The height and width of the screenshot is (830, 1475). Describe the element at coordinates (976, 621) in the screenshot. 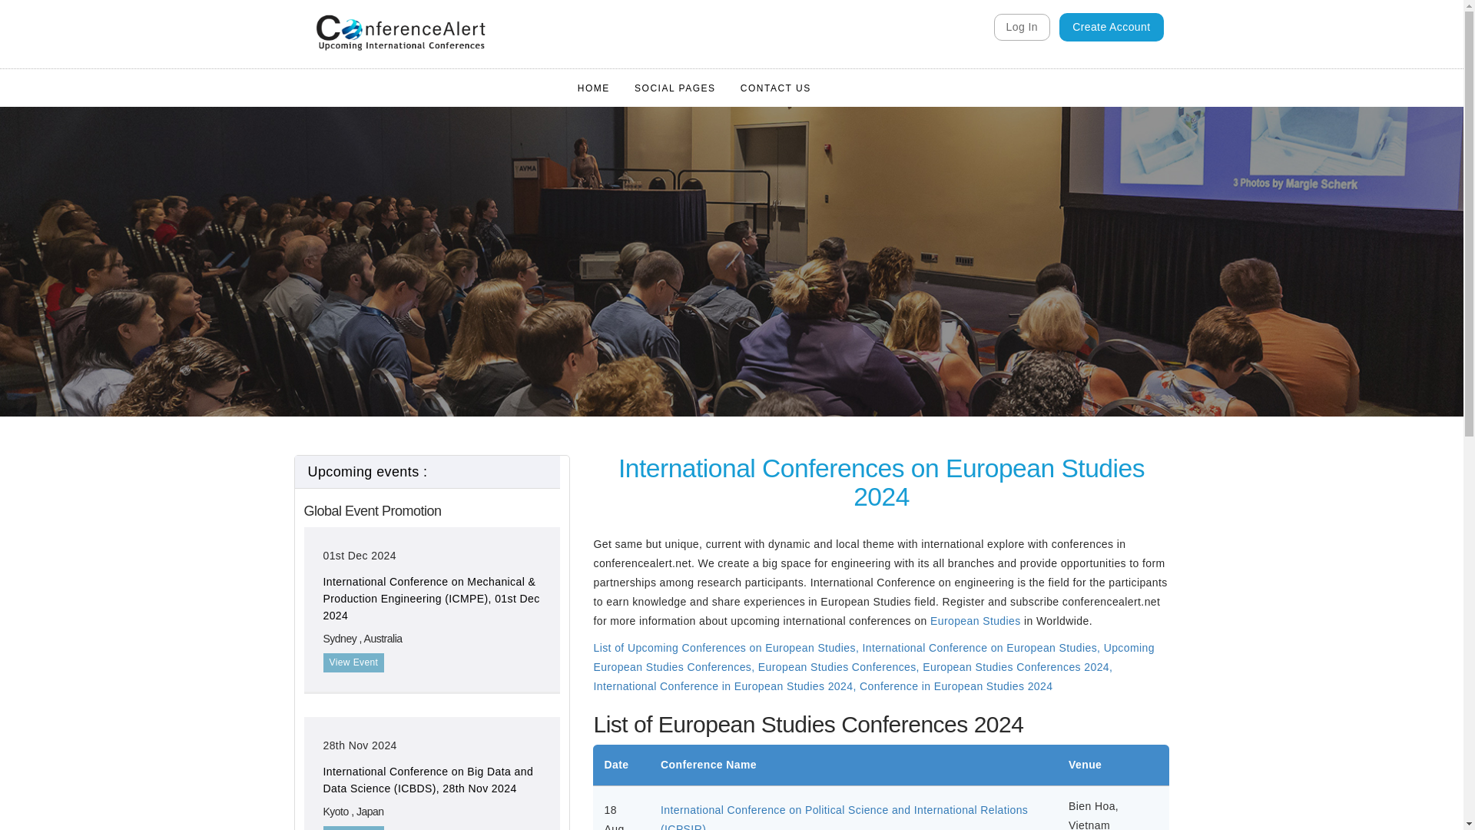

I see `European Studies` at that location.